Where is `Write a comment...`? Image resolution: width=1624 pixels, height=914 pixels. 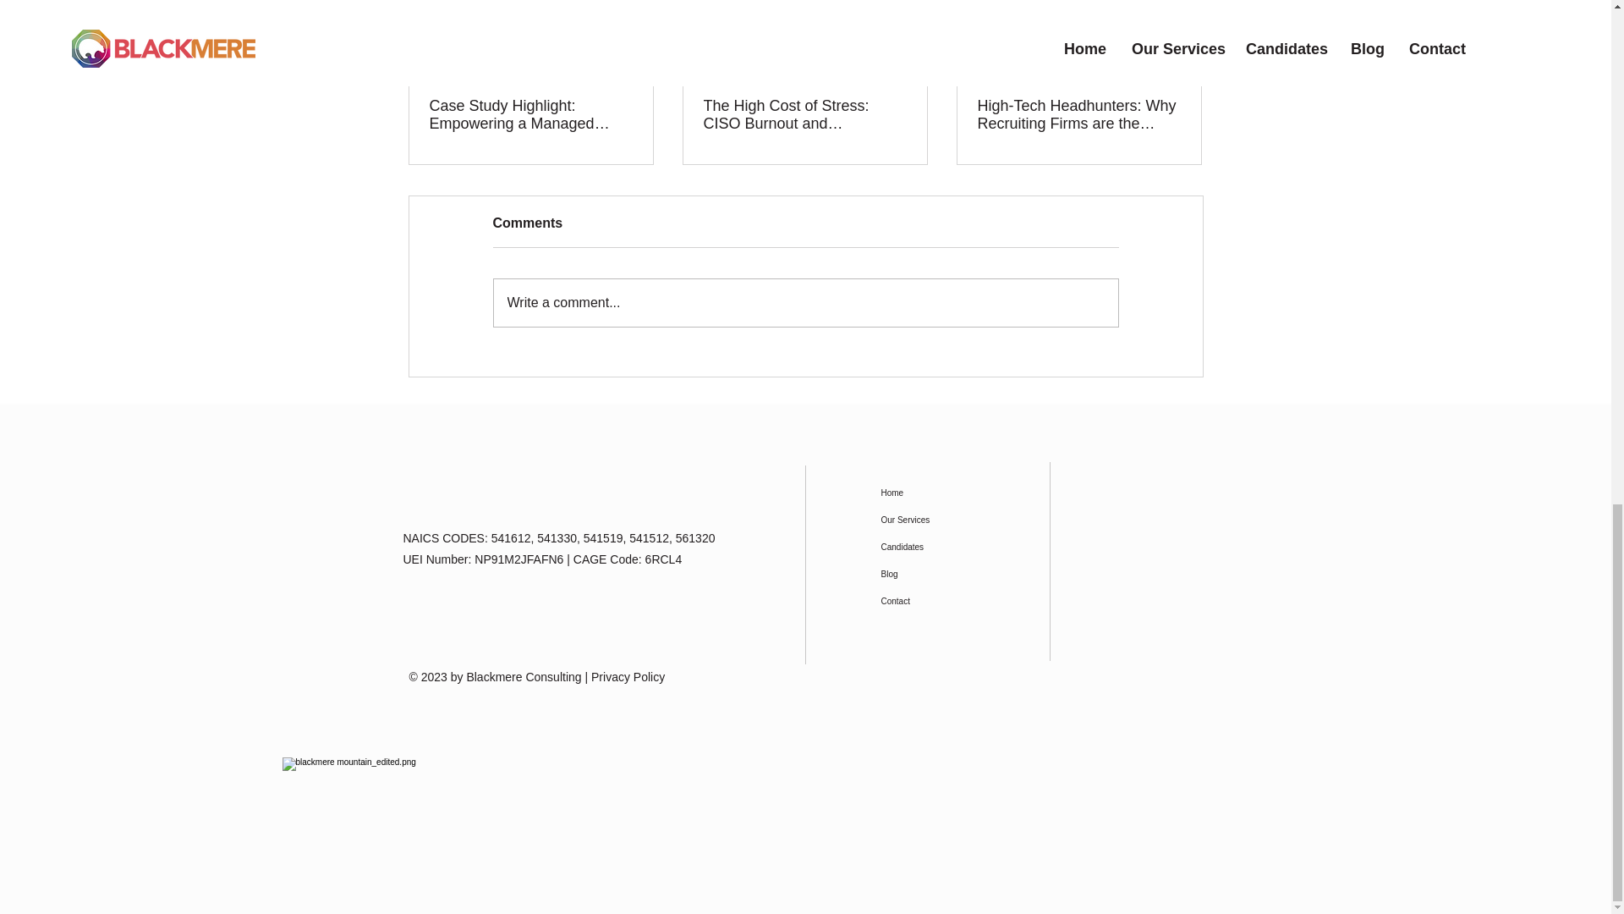 Write a comment... is located at coordinates (805, 301).